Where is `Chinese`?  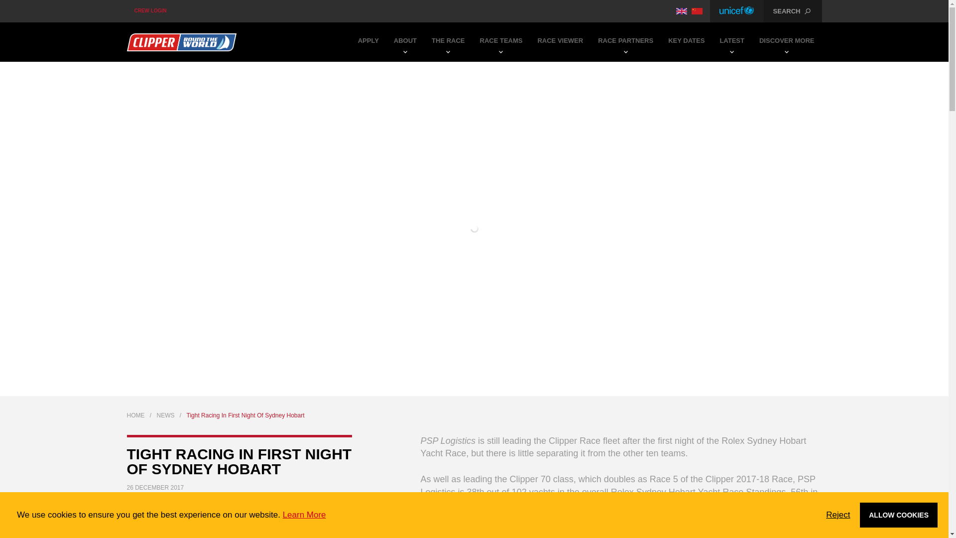 Chinese is located at coordinates (697, 11).